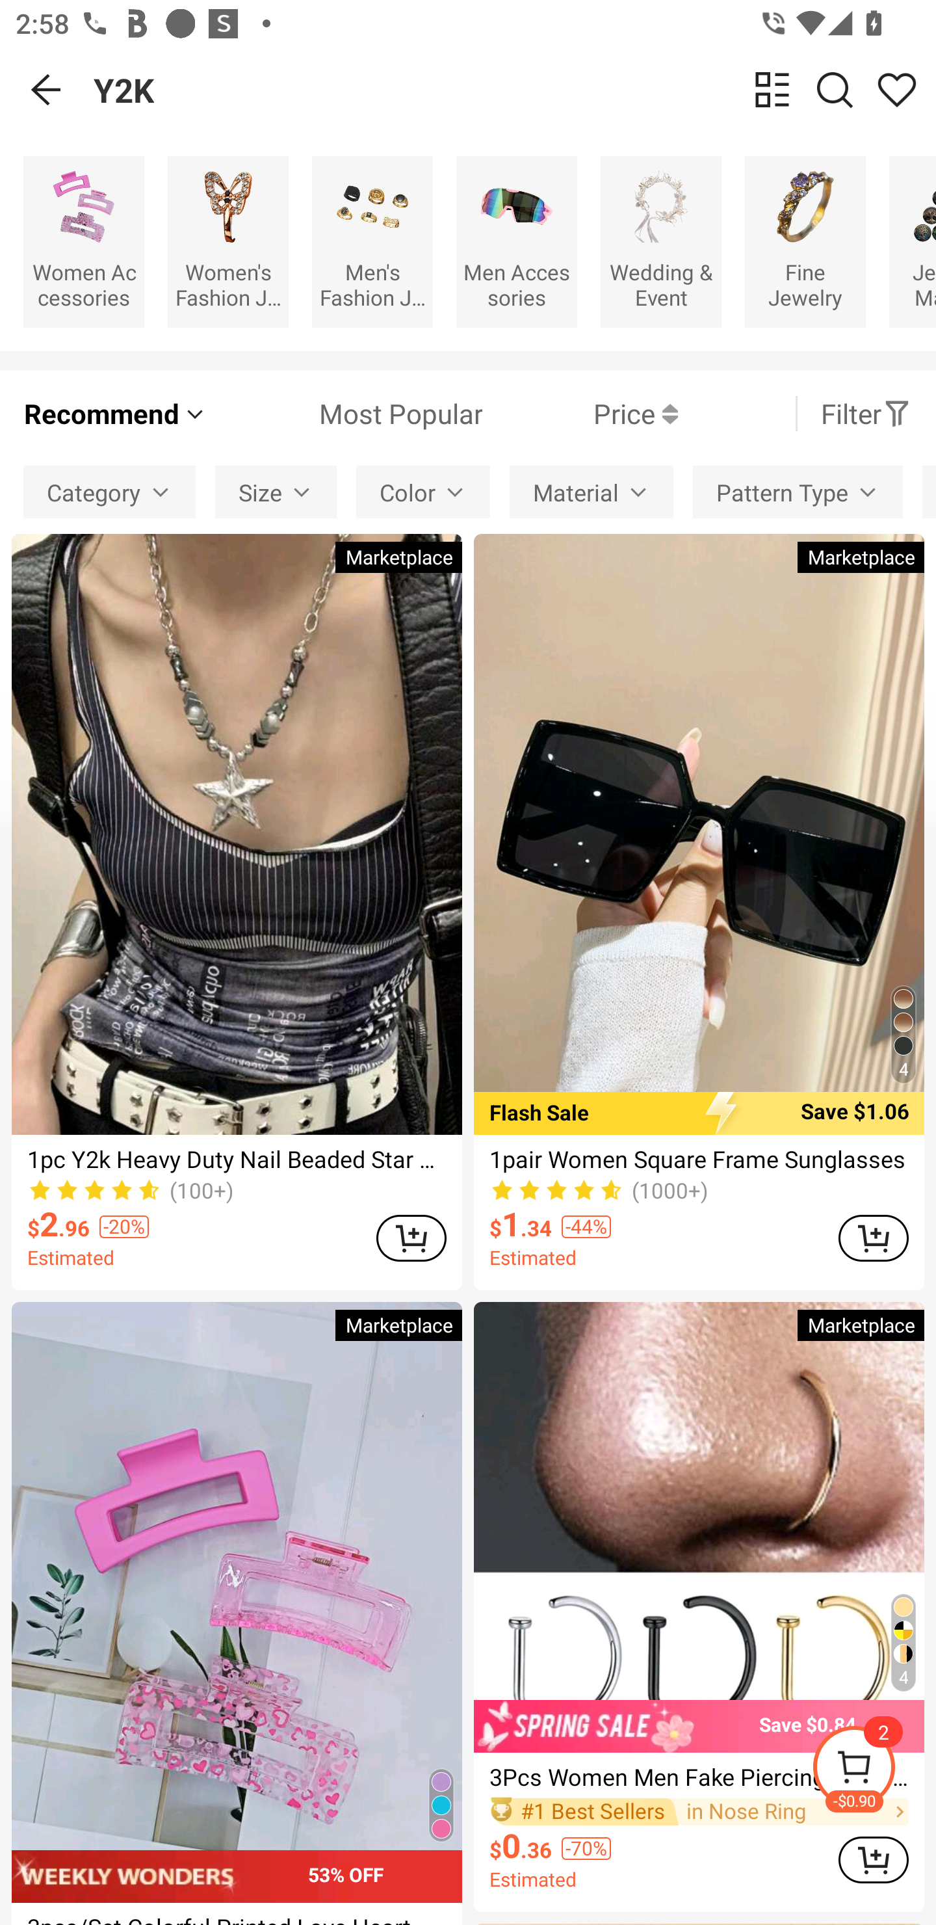 The image size is (936, 1925). I want to click on Men Accessories, so click(517, 241).